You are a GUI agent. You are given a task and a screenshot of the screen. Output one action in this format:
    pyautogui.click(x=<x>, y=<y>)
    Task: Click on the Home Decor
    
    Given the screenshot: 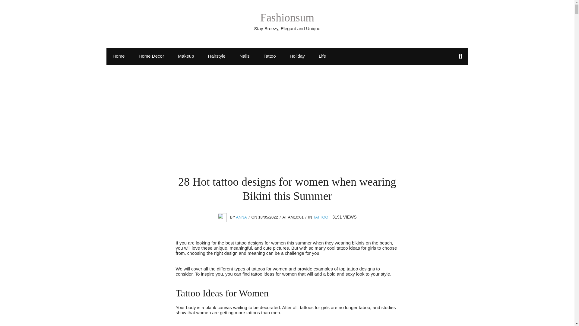 What is the action you would take?
    pyautogui.click(x=151, y=56)
    